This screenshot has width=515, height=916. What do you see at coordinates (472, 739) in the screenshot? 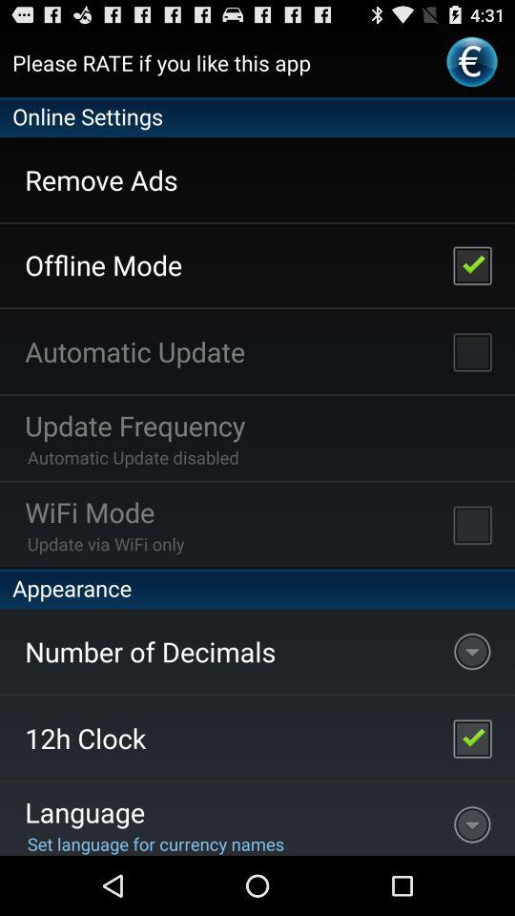
I see `click on appearance 12h clock` at bounding box center [472, 739].